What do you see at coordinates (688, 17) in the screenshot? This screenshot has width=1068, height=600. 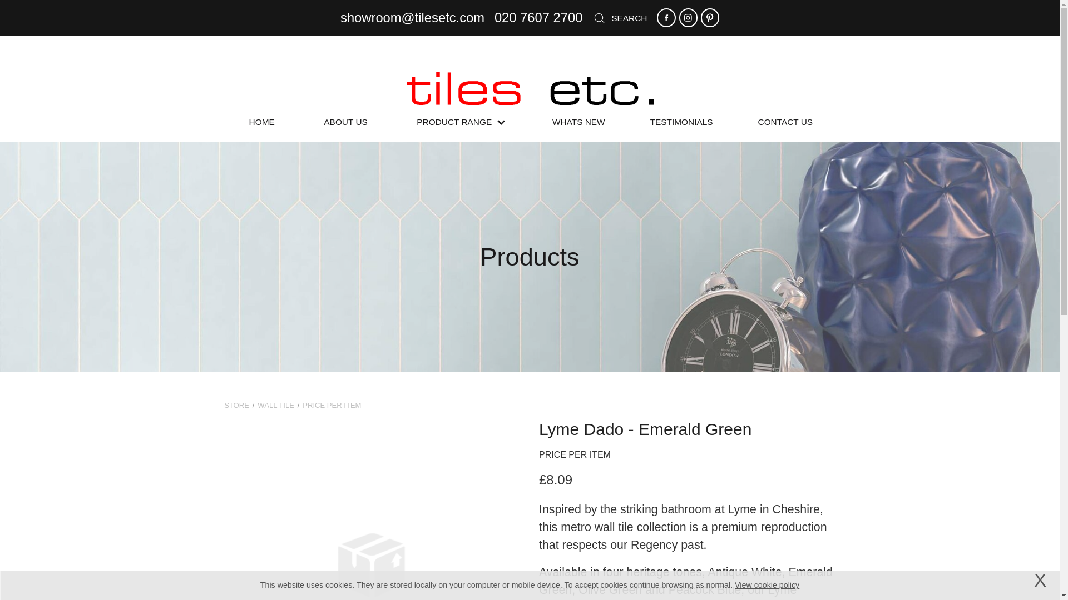 I see `A link to this website's Instagram.` at bounding box center [688, 17].